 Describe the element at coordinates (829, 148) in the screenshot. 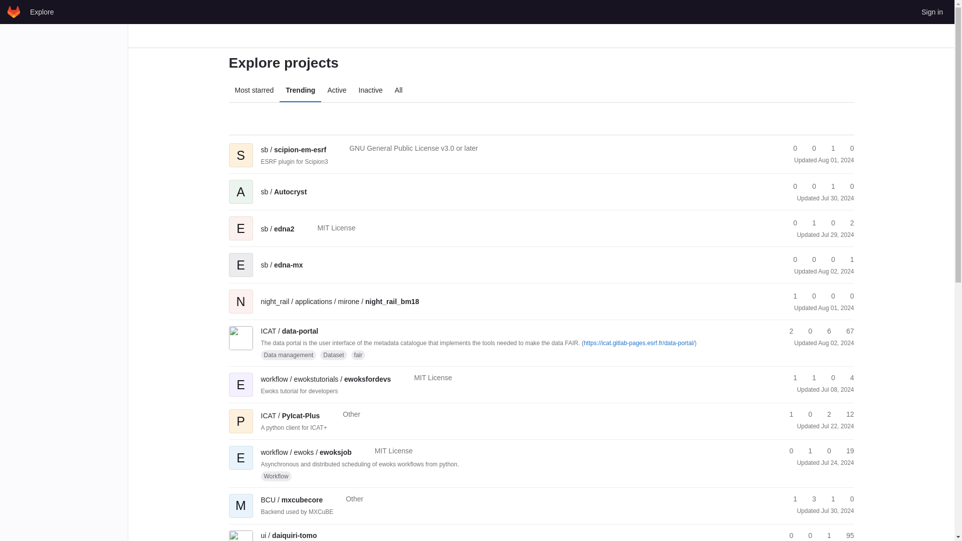

I see `Merge requests` at that location.